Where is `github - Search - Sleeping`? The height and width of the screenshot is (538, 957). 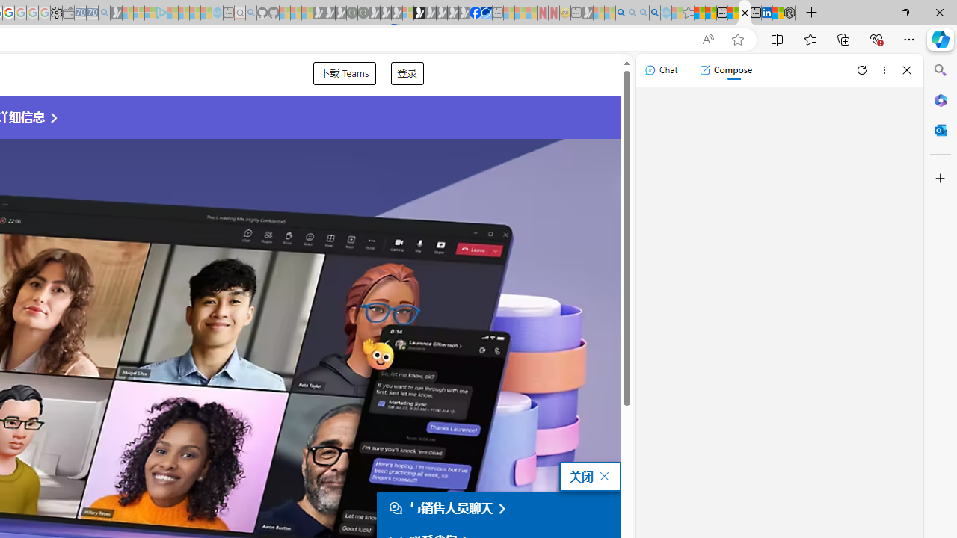
github - Search - Sleeping is located at coordinates (251, 13).